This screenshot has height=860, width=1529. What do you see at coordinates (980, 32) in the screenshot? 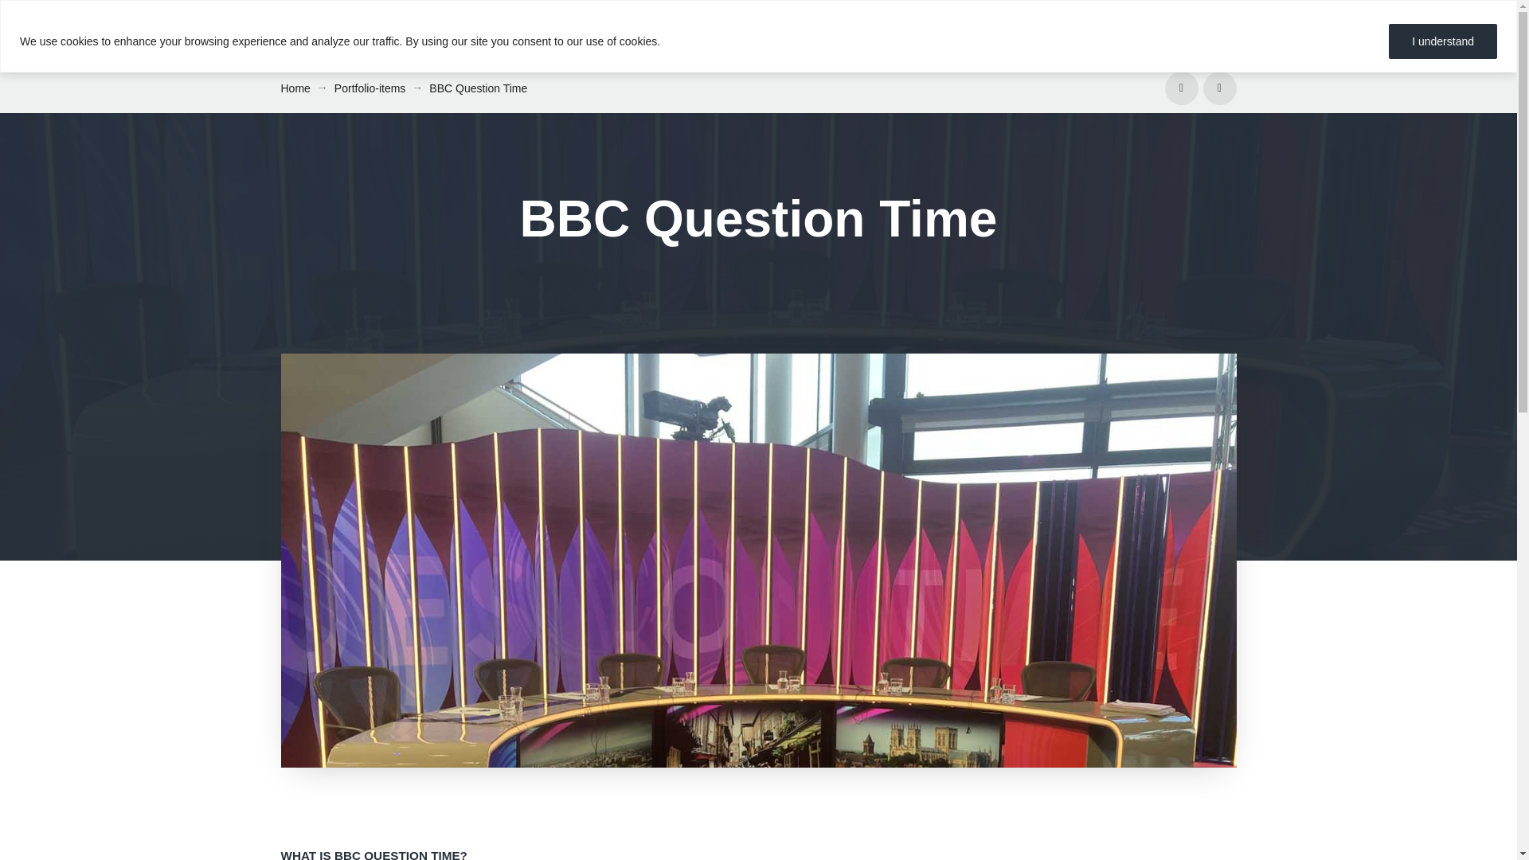
I see `Our Venues` at bounding box center [980, 32].